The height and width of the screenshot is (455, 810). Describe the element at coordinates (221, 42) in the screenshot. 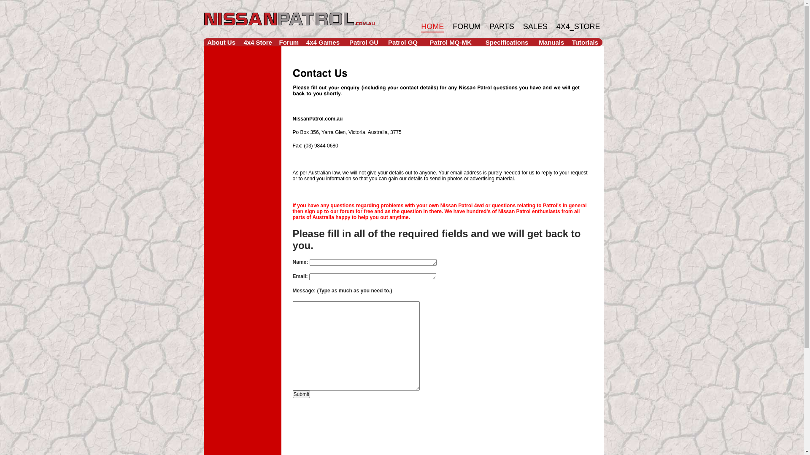

I see `About Us` at that location.